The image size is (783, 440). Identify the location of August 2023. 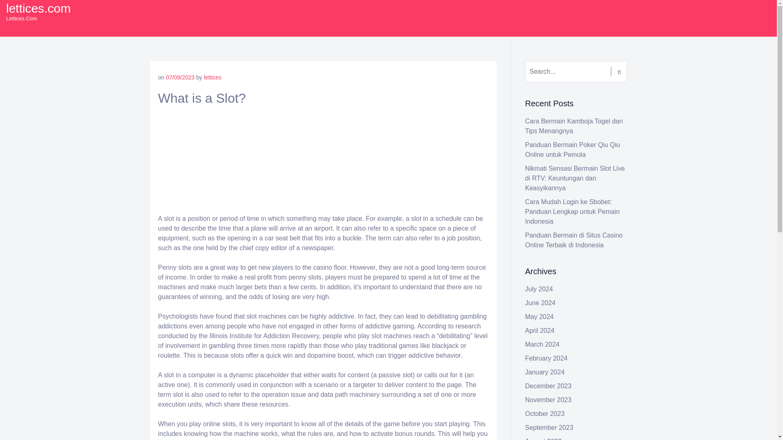
(544, 439).